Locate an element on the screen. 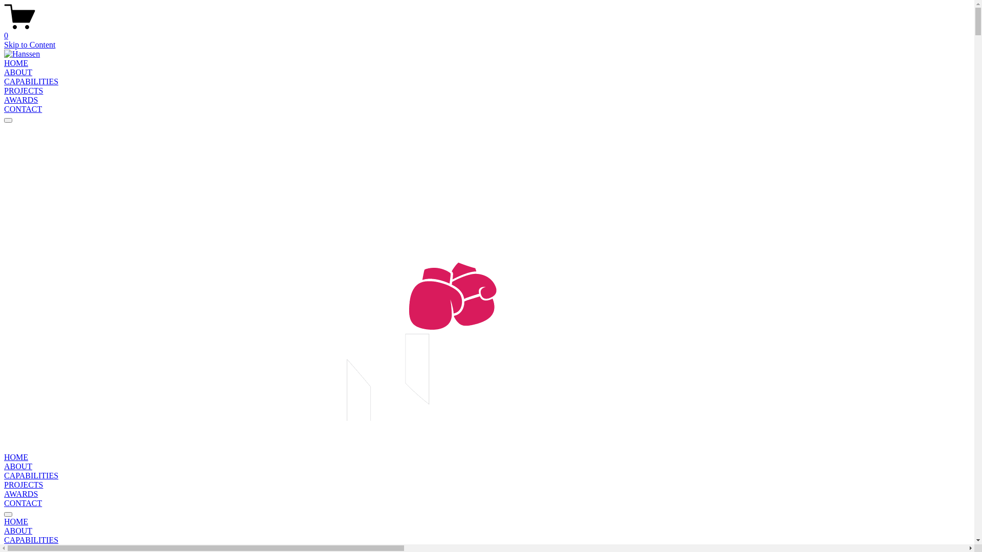 Image resolution: width=982 pixels, height=552 pixels. CONTACT is located at coordinates (23, 109).